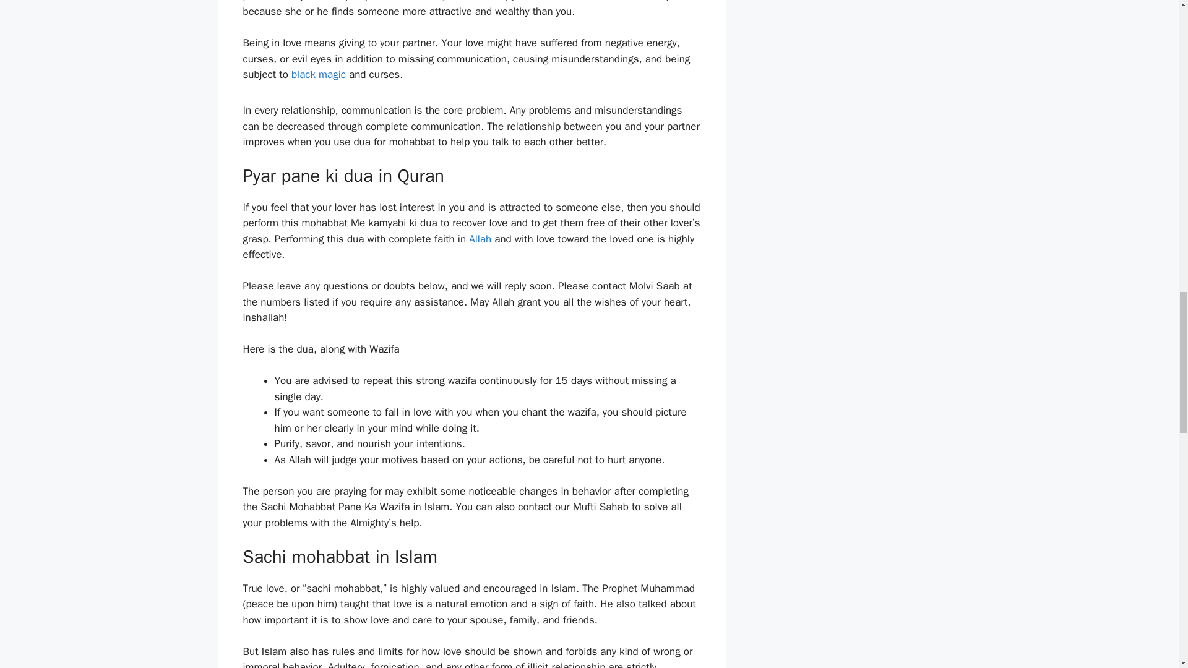 The width and height of the screenshot is (1188, 668). What do you see at coordinates (318, 74) in the screenshot?
I see `black magic` at bounding box center [318, 74].